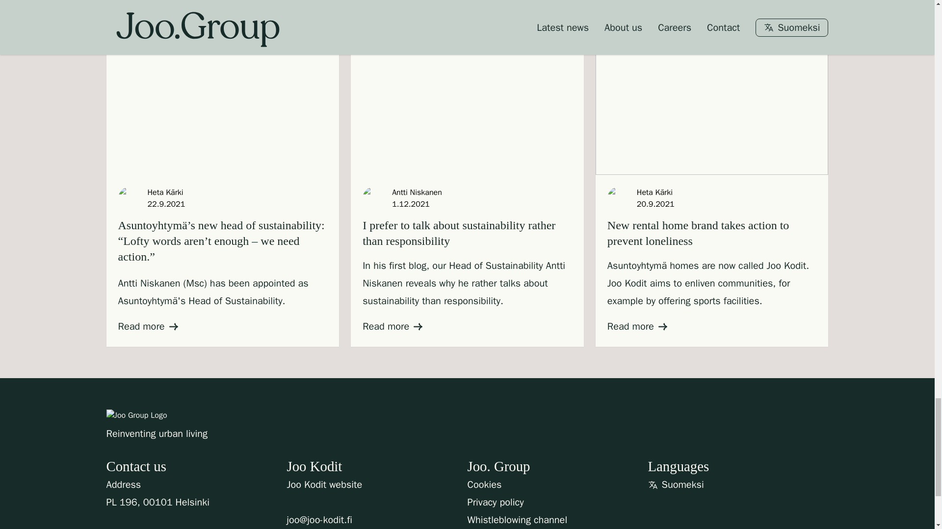 The width and height of the screenshot is (942, 529). Describe the element at coordinates (392, 326) in the screenshot. I see `Read more` at that location.